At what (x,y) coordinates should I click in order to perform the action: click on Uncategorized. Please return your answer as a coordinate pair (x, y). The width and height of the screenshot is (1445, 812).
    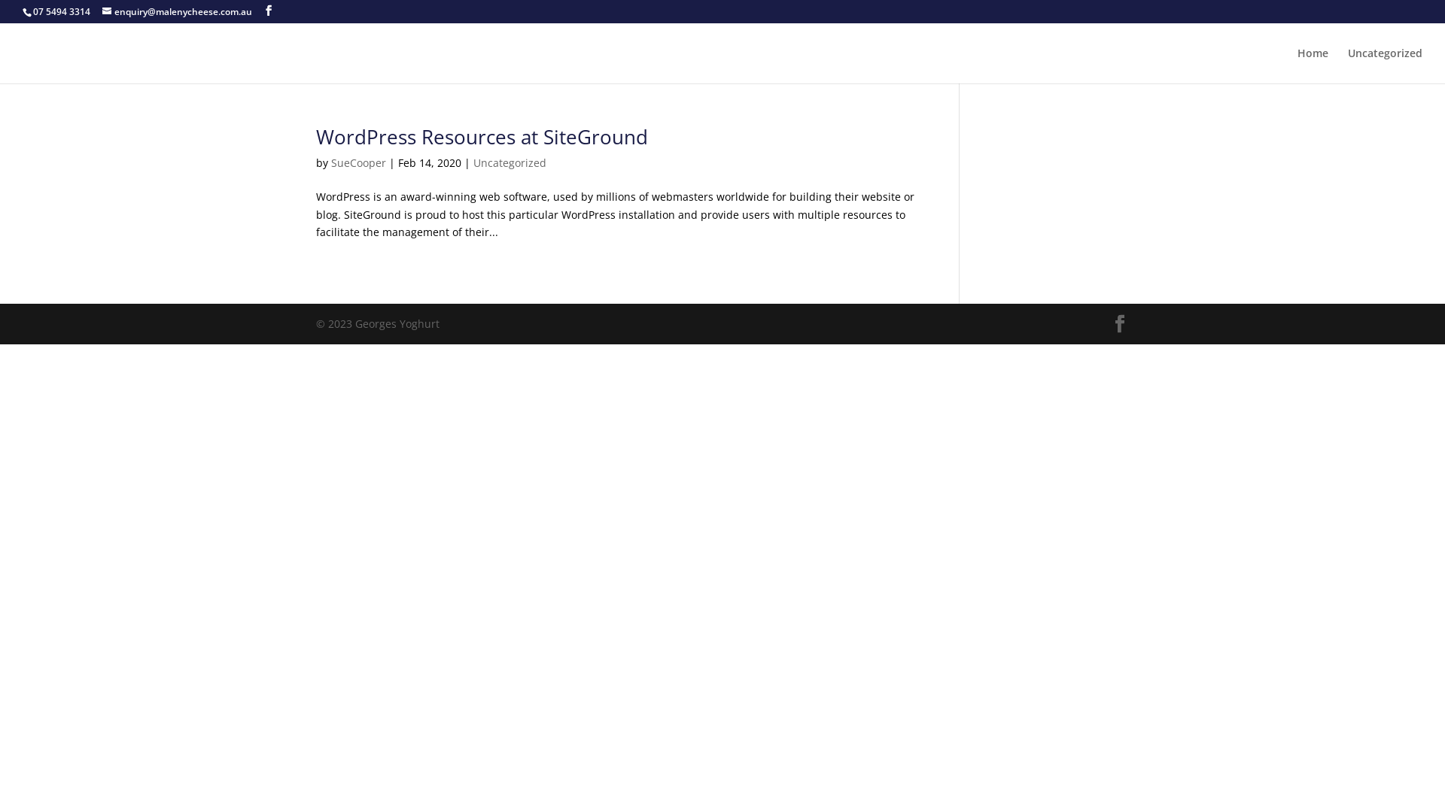
    Looking at the image, I should click on (1385, 66).